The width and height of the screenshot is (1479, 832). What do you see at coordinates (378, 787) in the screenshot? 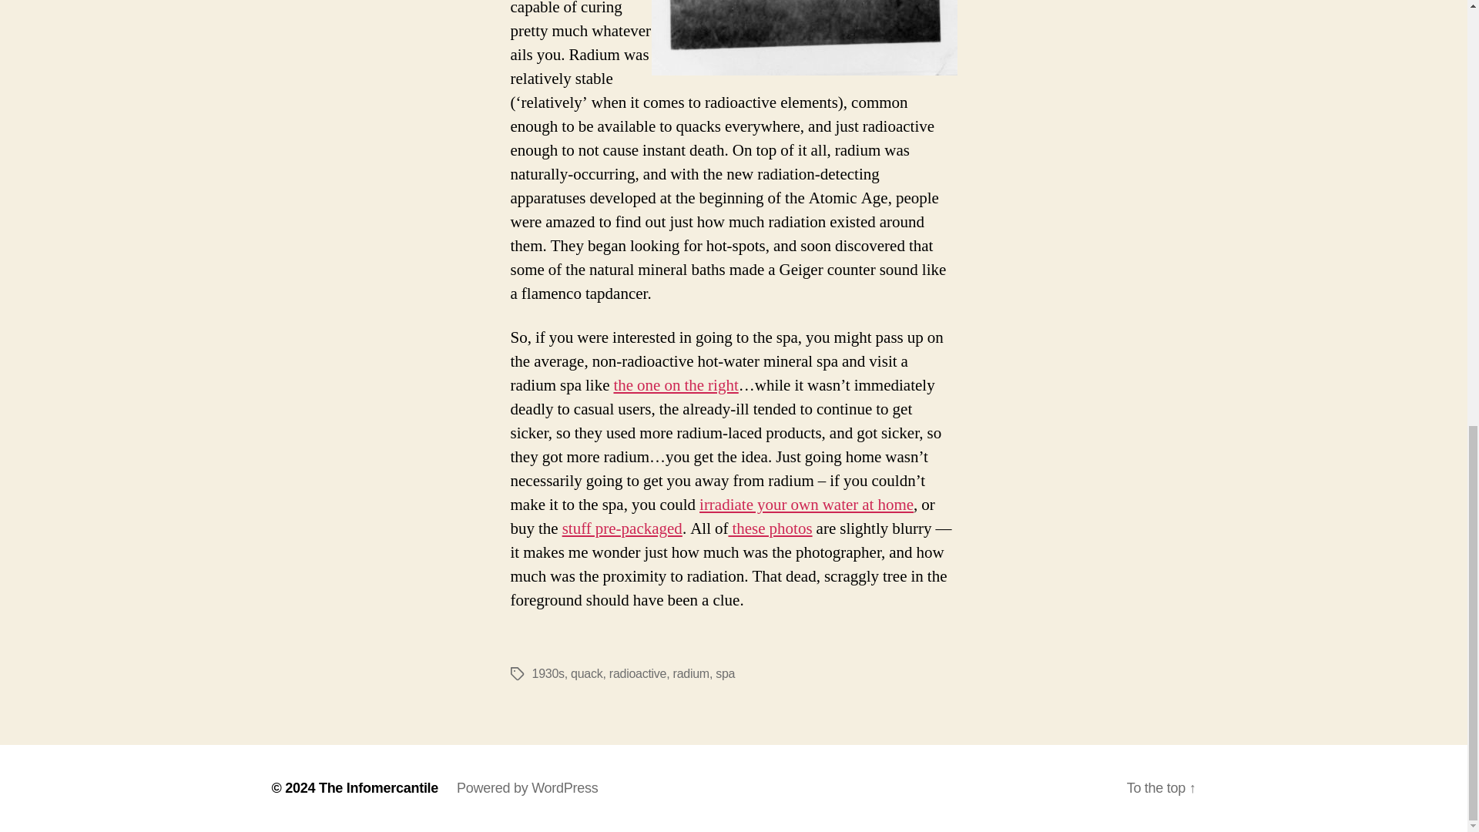
I see `The Infomercantile` at bounding box center [378, 787].